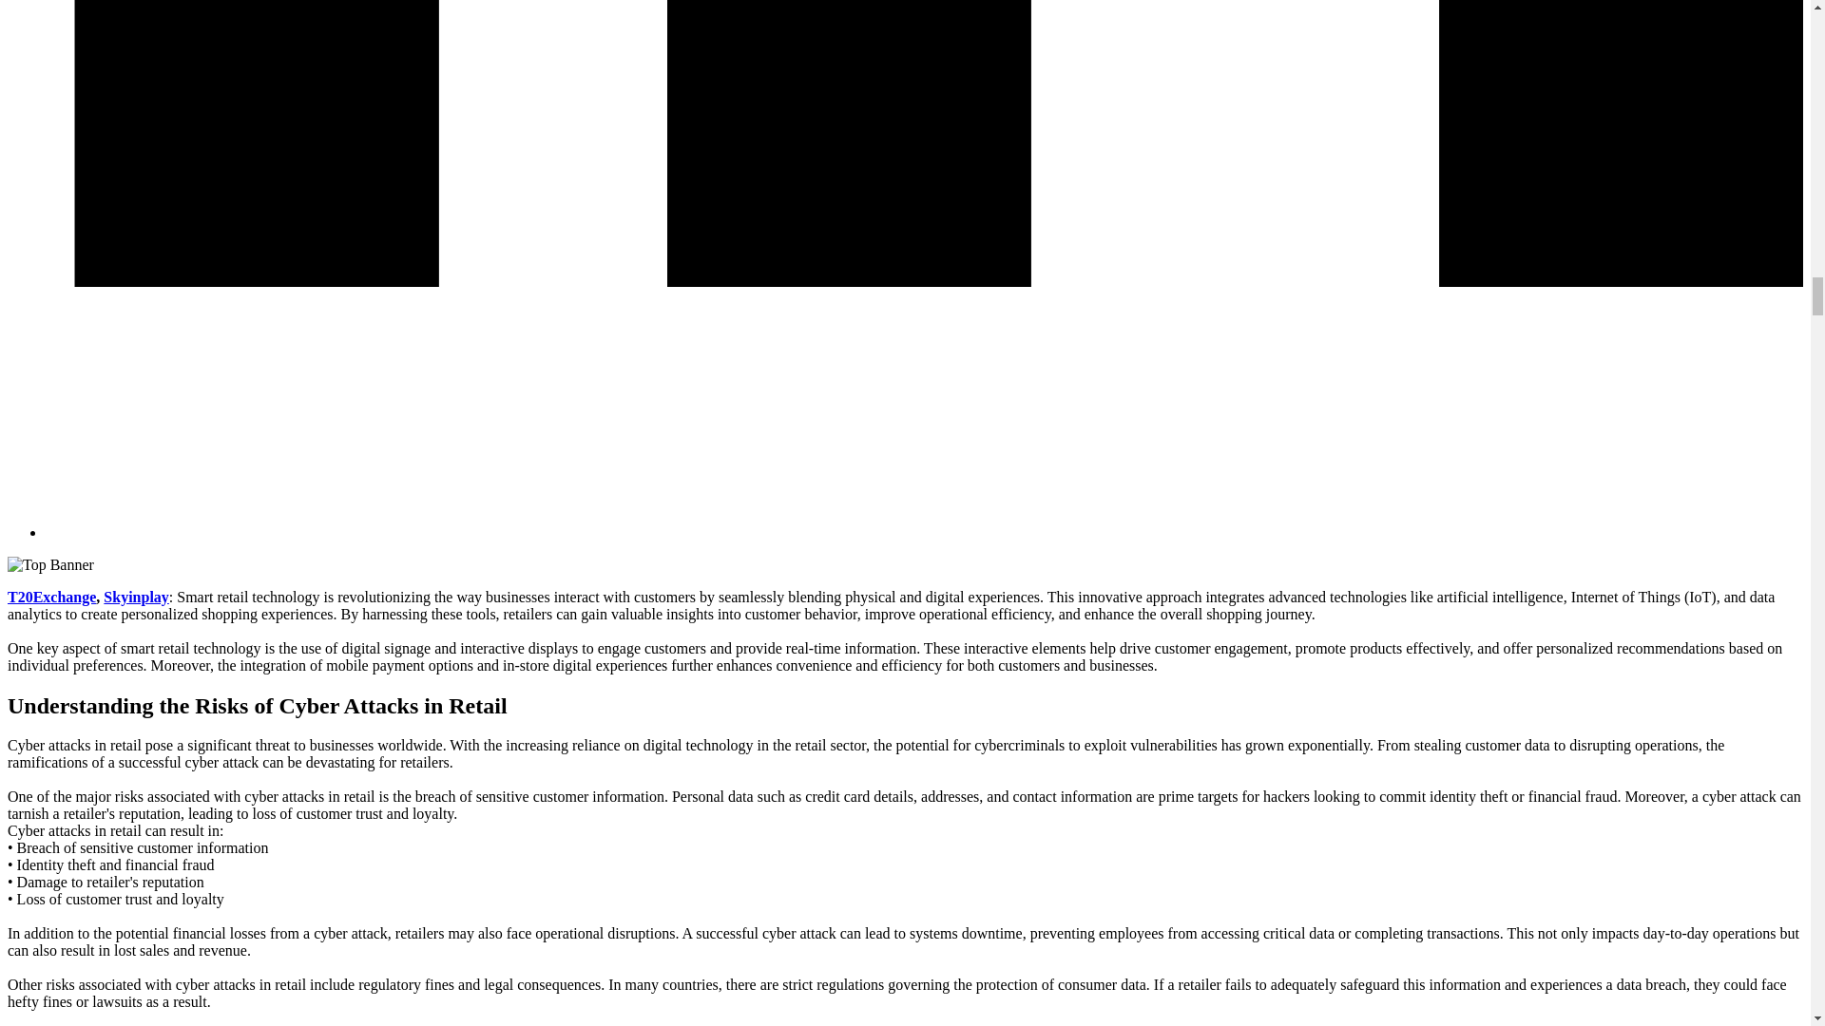  What do you see at coordinates (50, 564) in the screenshot?
I see `Top Banner` at bounding box center [50, 564].